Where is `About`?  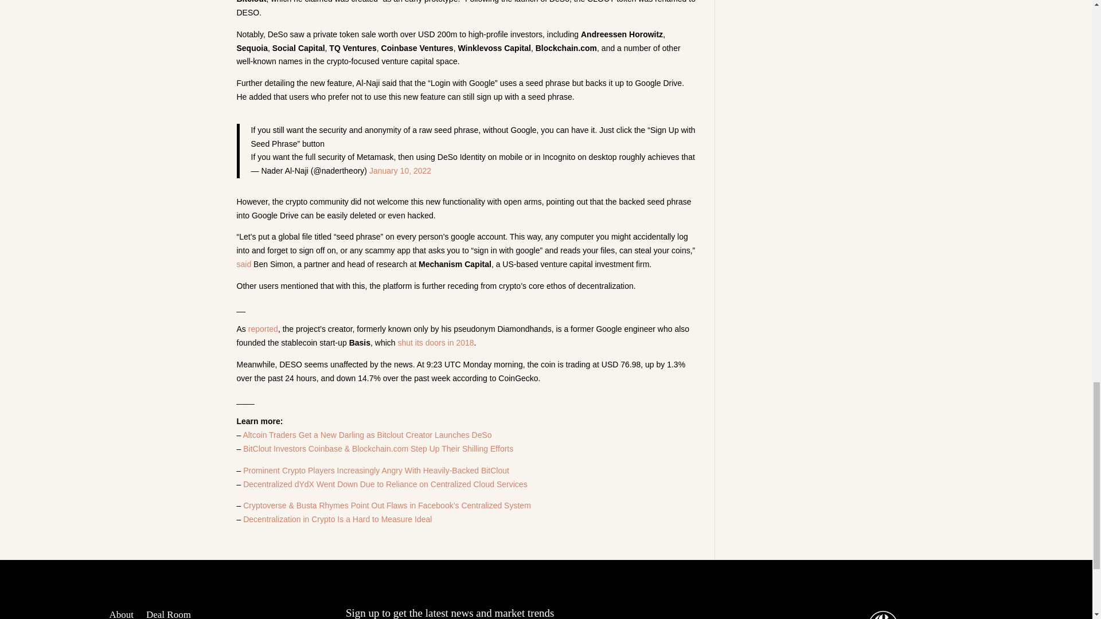 About is located at coordinates (121, 614).